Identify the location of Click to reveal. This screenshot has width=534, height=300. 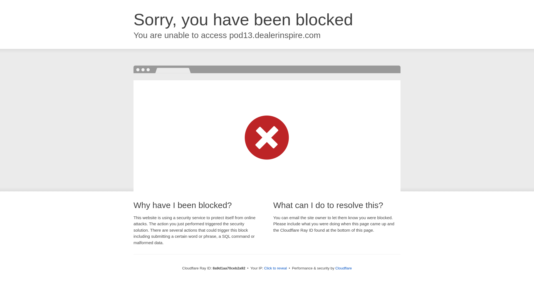
(276, 268).